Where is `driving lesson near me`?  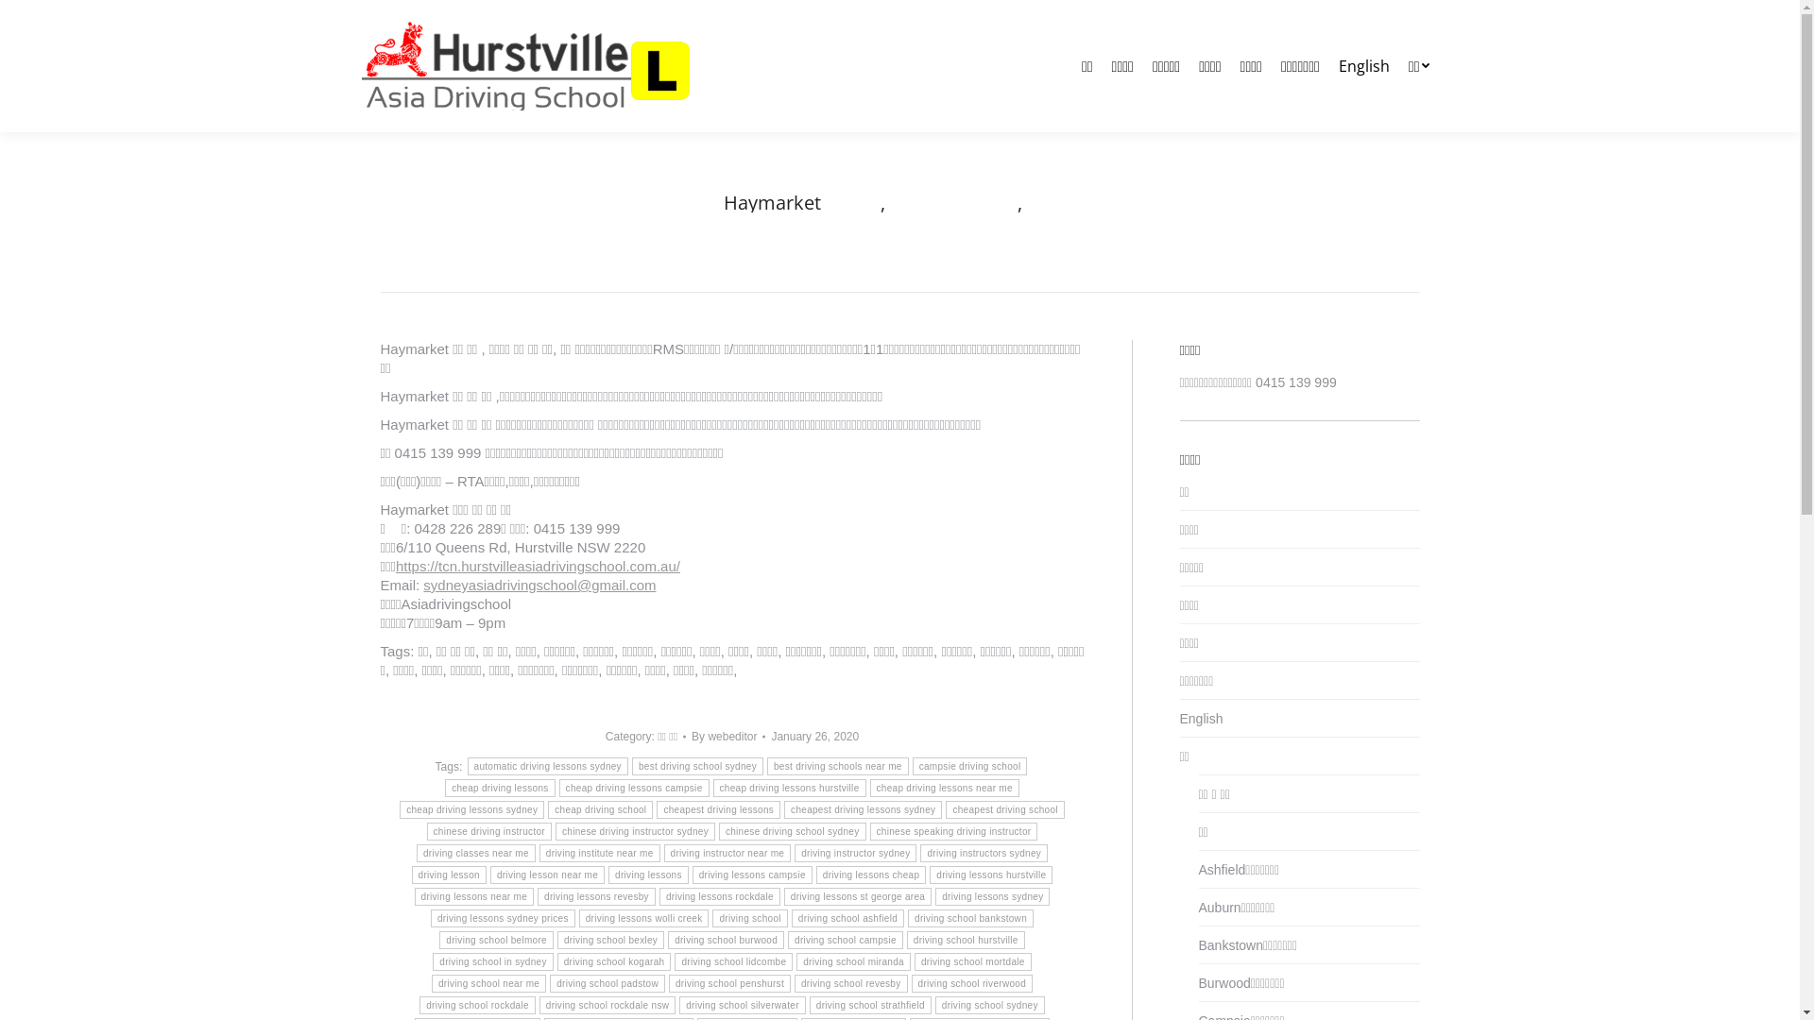
driving lesson near me is located at coordinates (548, 875).